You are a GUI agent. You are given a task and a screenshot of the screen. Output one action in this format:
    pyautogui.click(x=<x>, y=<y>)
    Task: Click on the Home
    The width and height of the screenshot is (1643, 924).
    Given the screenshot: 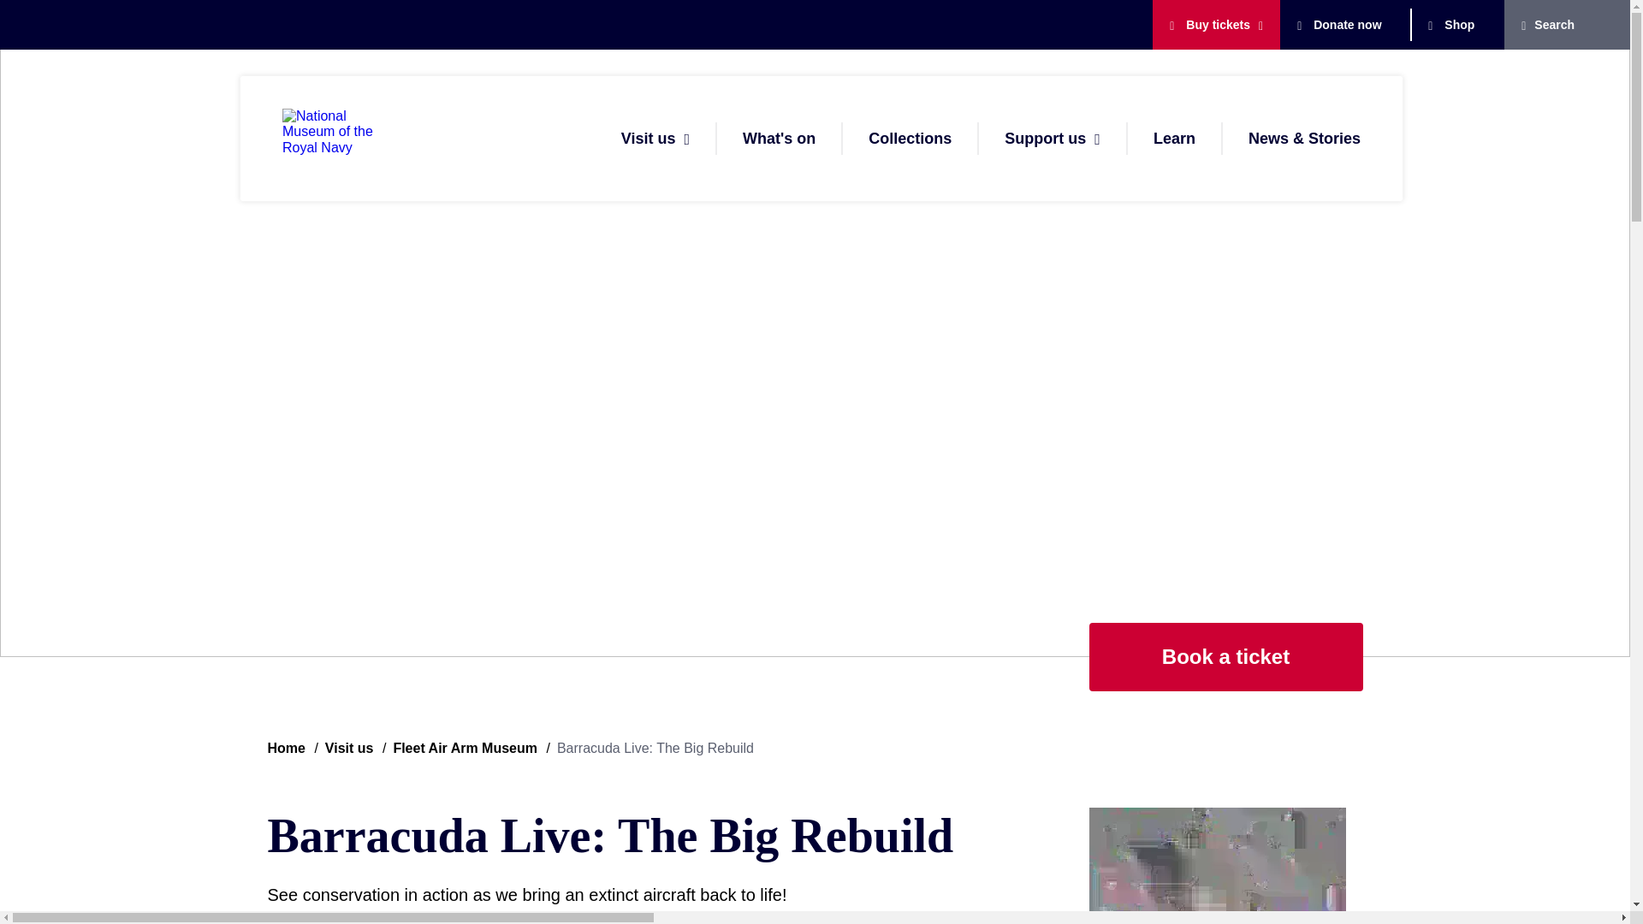 What is the action you would take?
    pyautogui.click(x=341, y=139)
    